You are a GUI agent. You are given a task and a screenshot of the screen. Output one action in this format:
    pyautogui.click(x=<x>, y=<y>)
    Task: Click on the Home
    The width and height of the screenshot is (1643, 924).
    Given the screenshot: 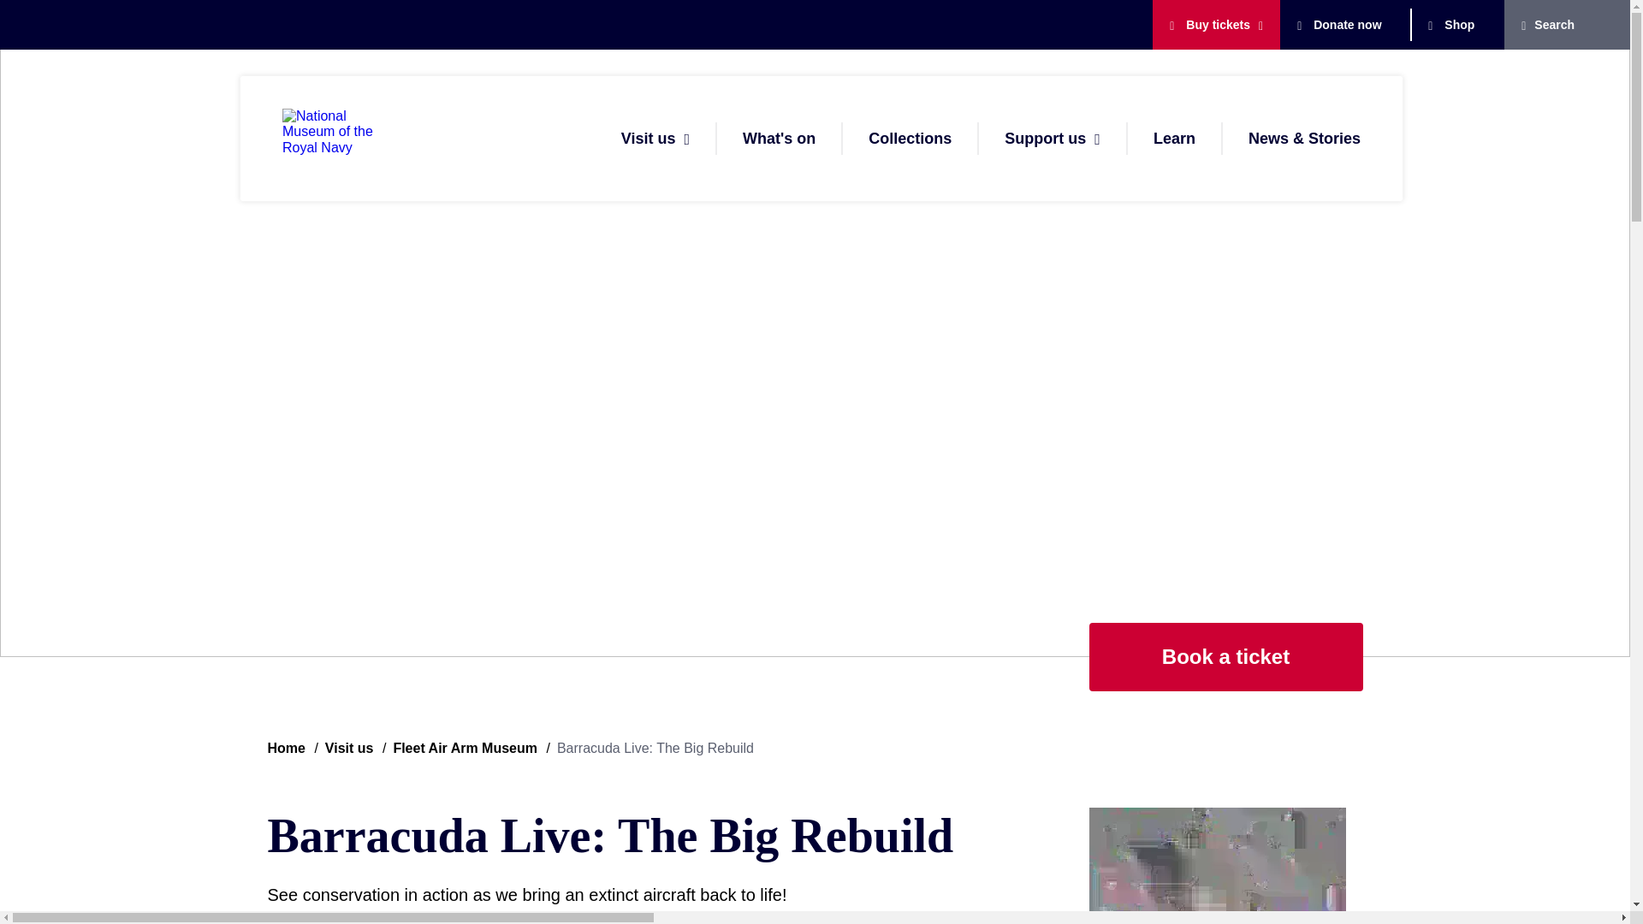 What is the action you would take?
    pyautogui.click(x=341, y=139)
    